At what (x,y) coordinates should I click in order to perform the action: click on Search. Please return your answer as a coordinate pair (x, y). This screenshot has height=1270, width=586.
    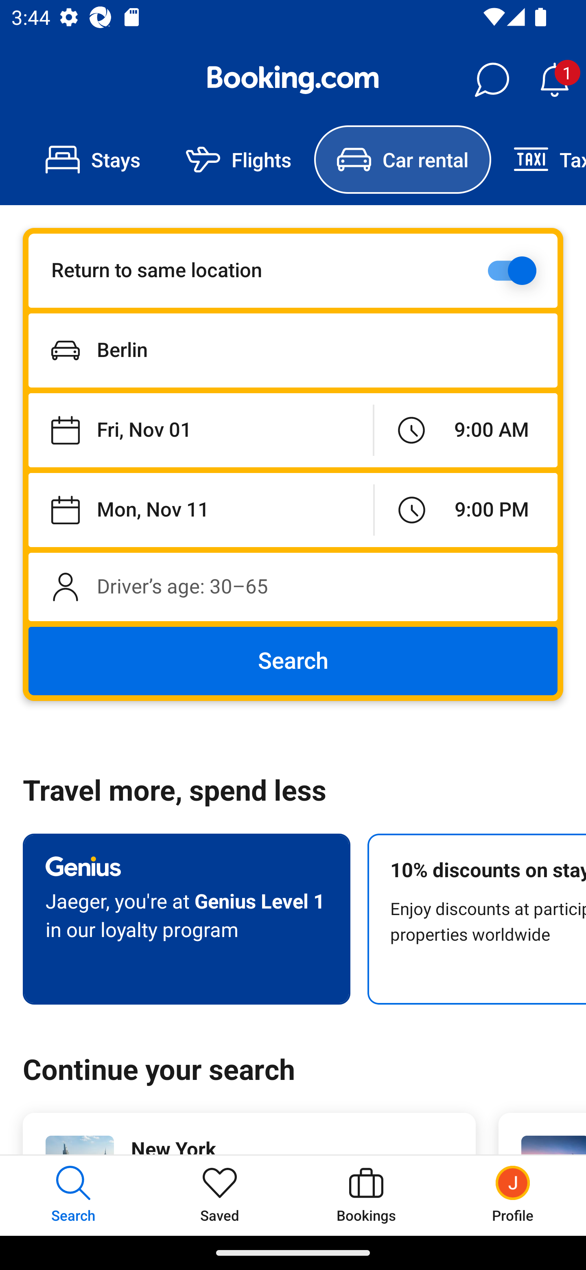
    Looking at the image, I should click on (293, 661).